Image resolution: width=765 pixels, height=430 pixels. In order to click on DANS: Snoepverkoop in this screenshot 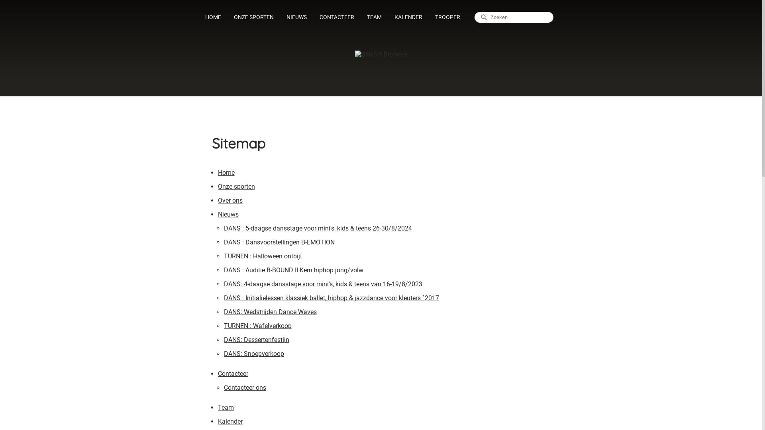, I will do `click(254, 355)`.